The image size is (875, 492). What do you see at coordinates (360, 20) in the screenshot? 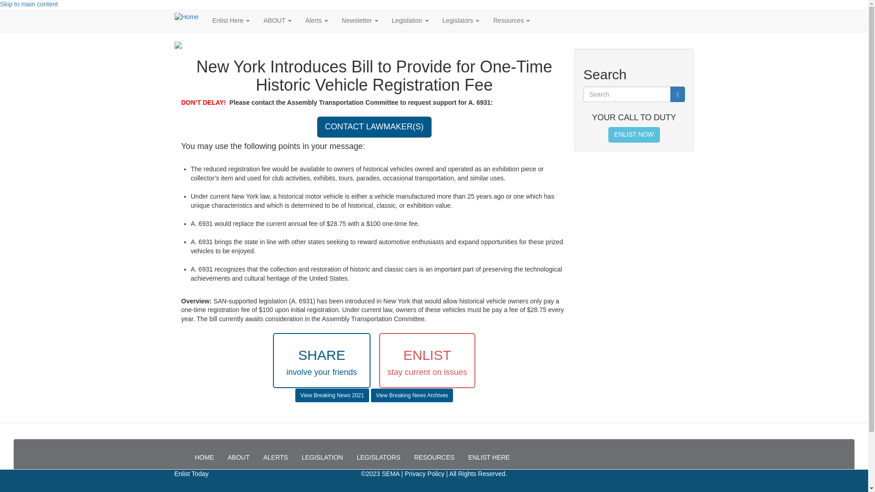
I see `Newsletter` at bounding box center [360, 20].